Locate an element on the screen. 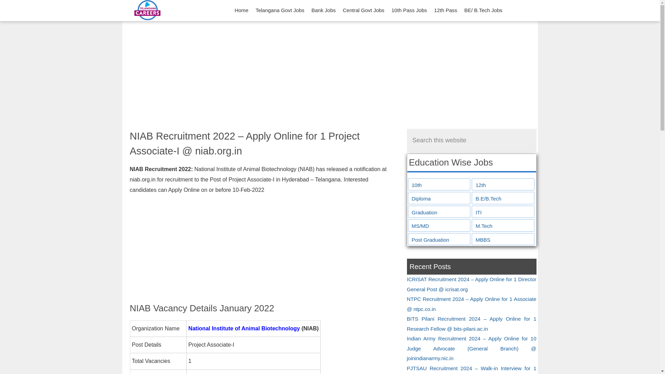 This screenshot has width=665, height=374. 10th is located at coordinates (439, 185).